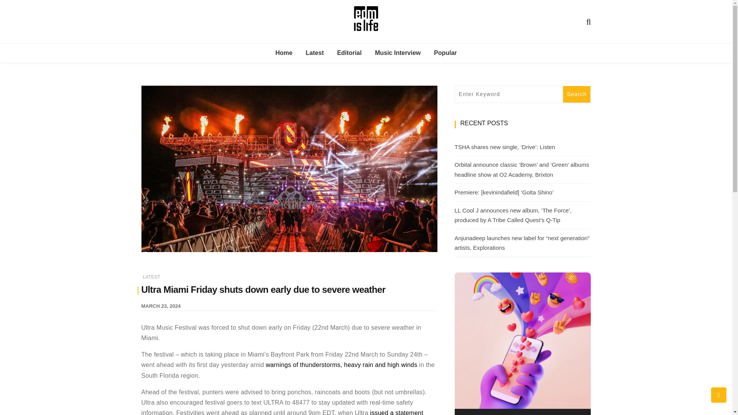  Describe the element at coordinates (397, 412) in the screenshot. I see `issued a statement` at that location.